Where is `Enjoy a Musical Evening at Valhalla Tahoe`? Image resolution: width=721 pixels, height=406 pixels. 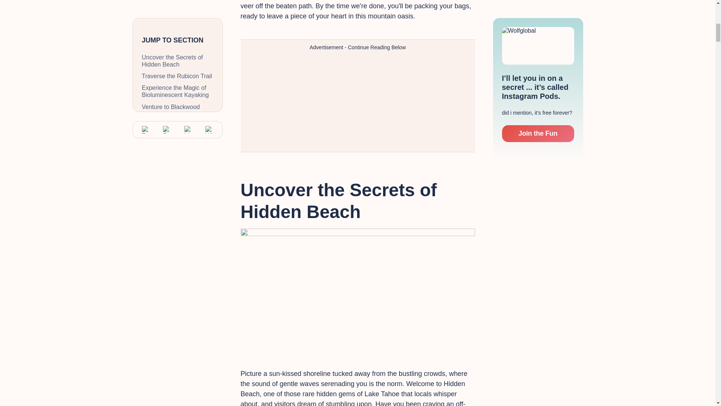
Enjoy a Musical Evening at Valhalla Tahoe is located at coordinates (178, 65).